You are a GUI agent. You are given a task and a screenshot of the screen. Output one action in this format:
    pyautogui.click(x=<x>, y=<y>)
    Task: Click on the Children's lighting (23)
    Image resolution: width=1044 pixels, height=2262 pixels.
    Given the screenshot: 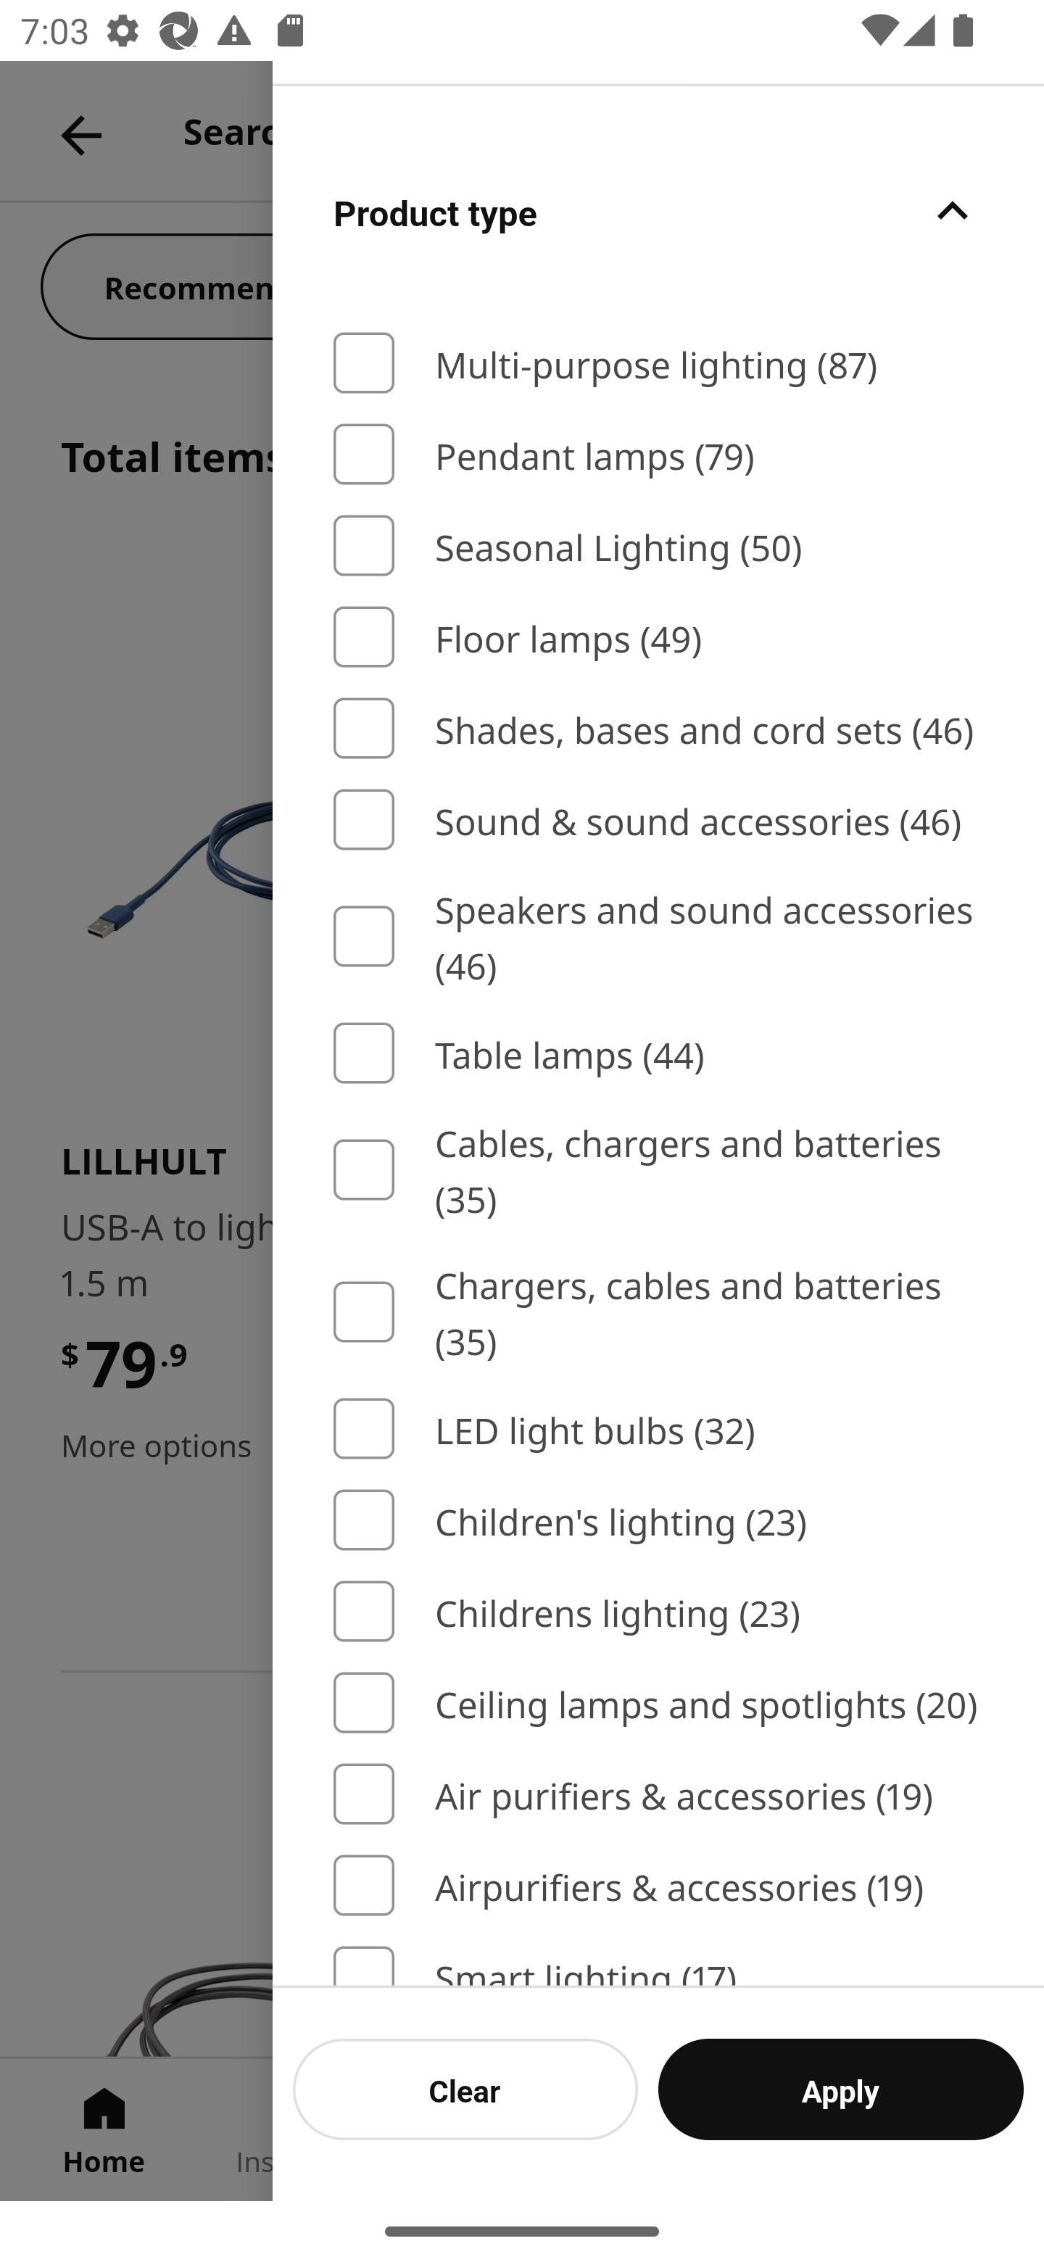 What is the action you would take?
    pyautogui.click(x=658, y=1521)
    